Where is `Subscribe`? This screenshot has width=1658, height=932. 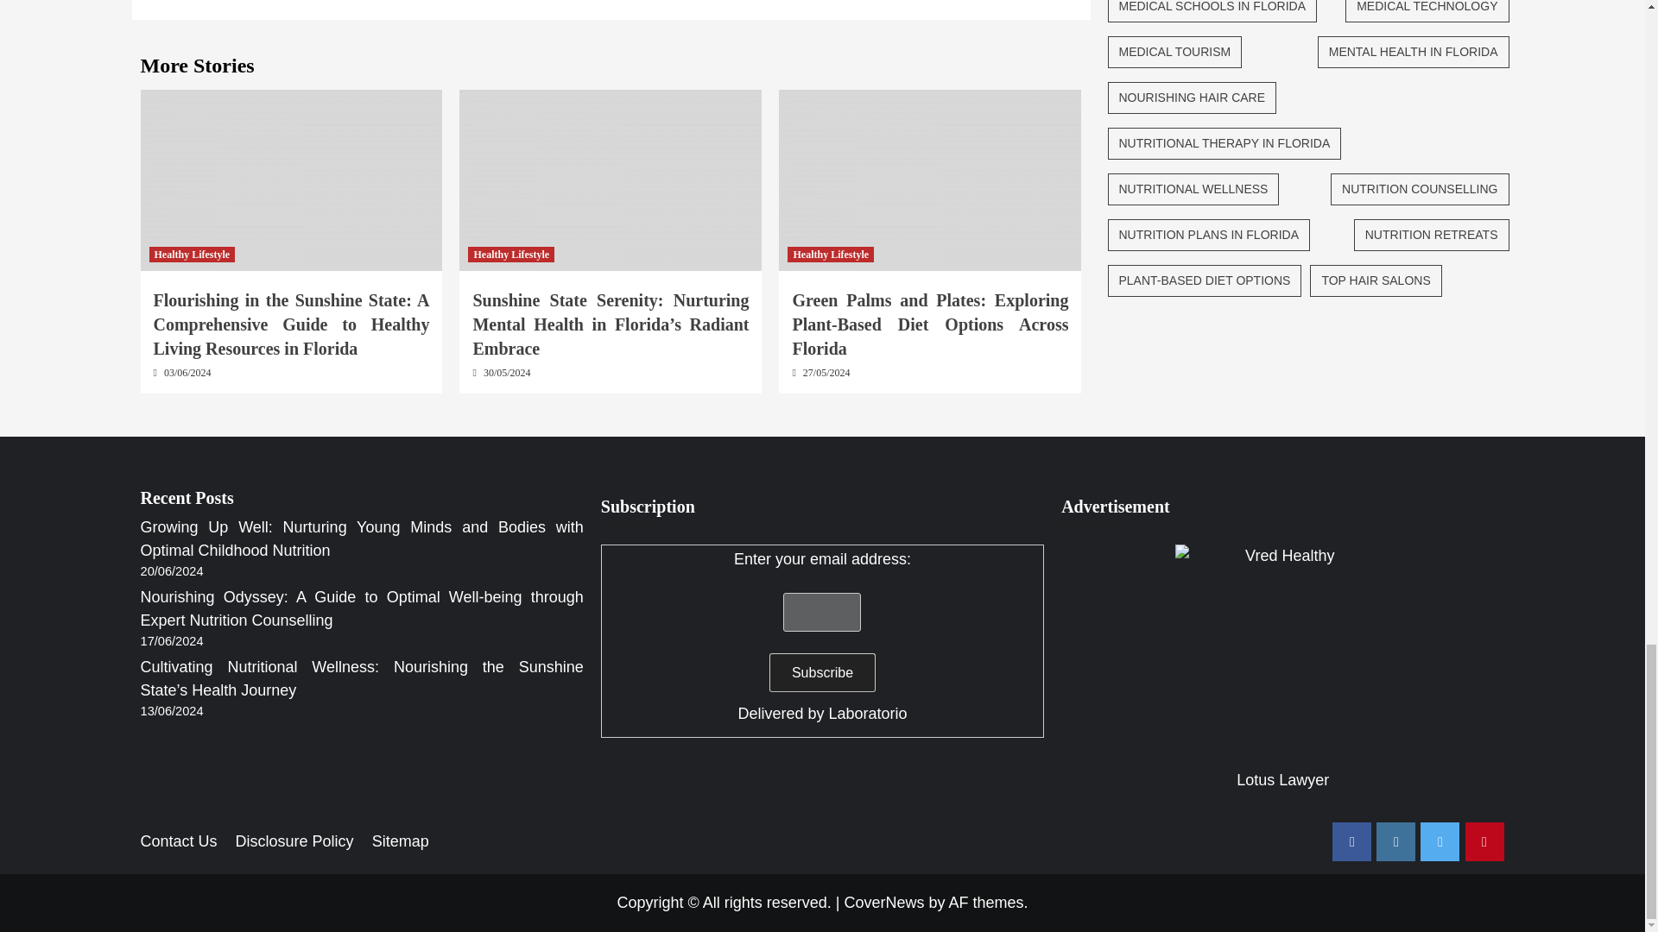
Subscribe is located at coordinates (822, 673).